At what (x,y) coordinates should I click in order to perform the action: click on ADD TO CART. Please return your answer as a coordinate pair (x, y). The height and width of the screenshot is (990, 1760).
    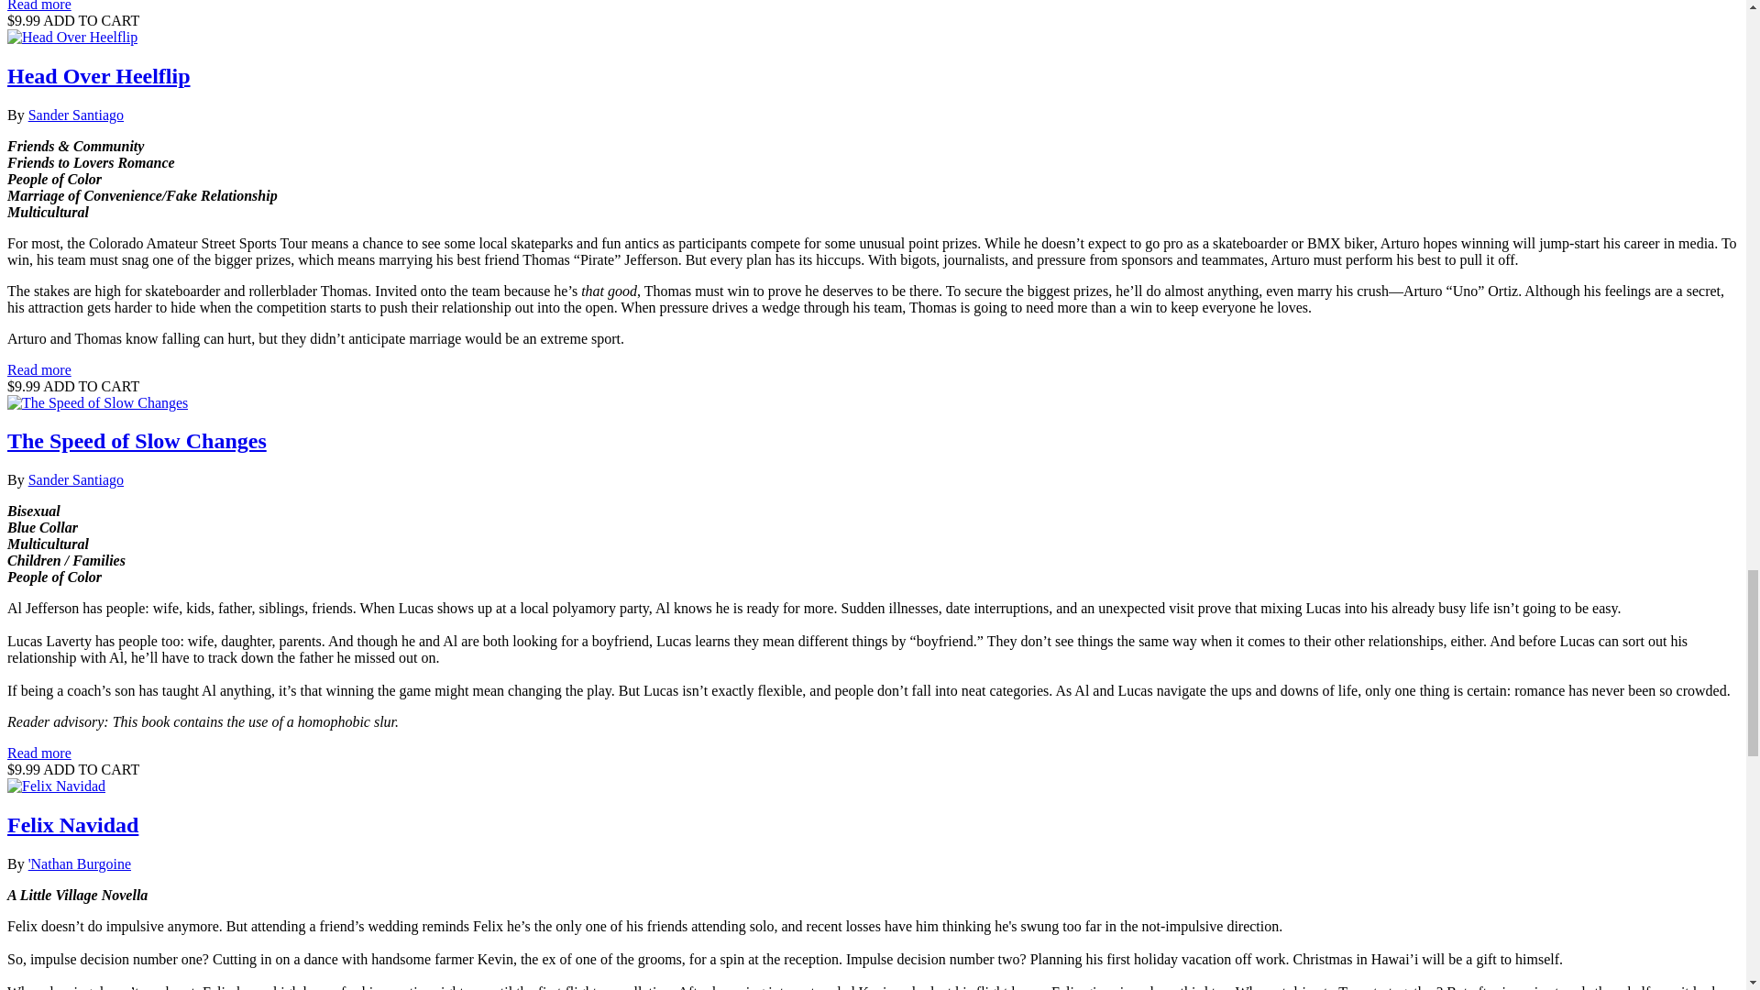
    Looking at the image, I should click on (90, 385).